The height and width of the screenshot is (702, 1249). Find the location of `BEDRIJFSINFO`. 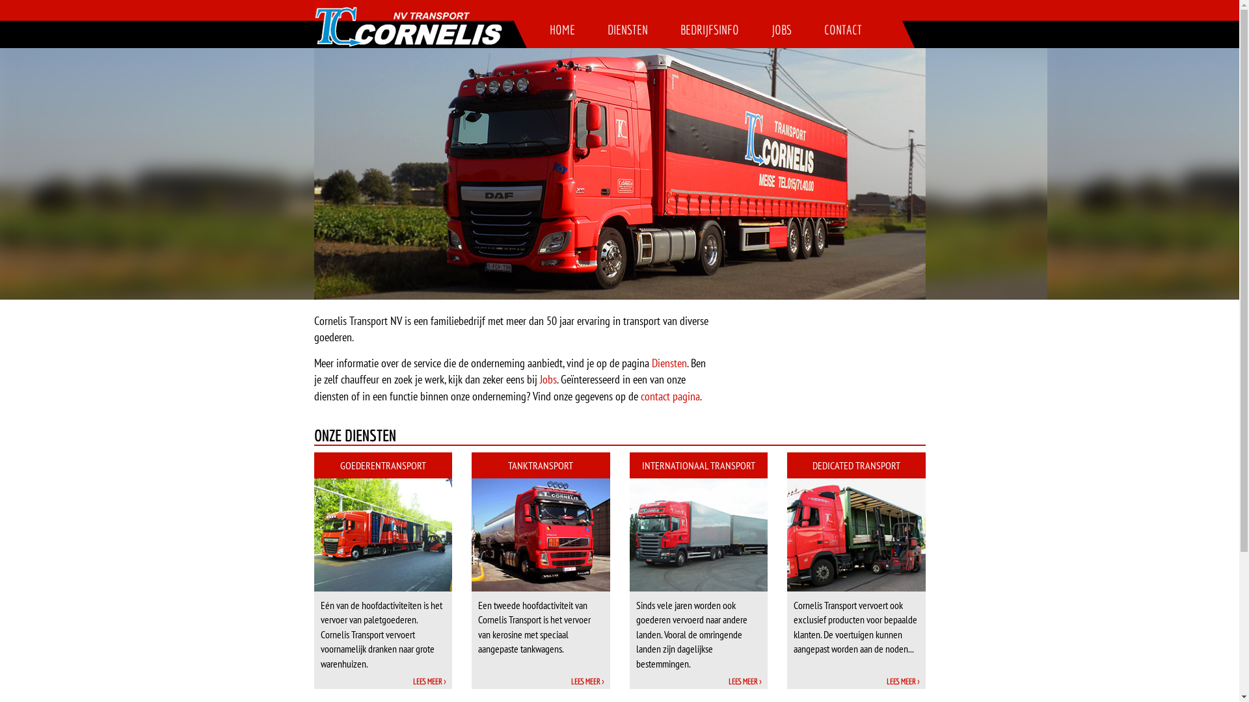

BEDRIJFSINFO is located at coordinates (709, 30).